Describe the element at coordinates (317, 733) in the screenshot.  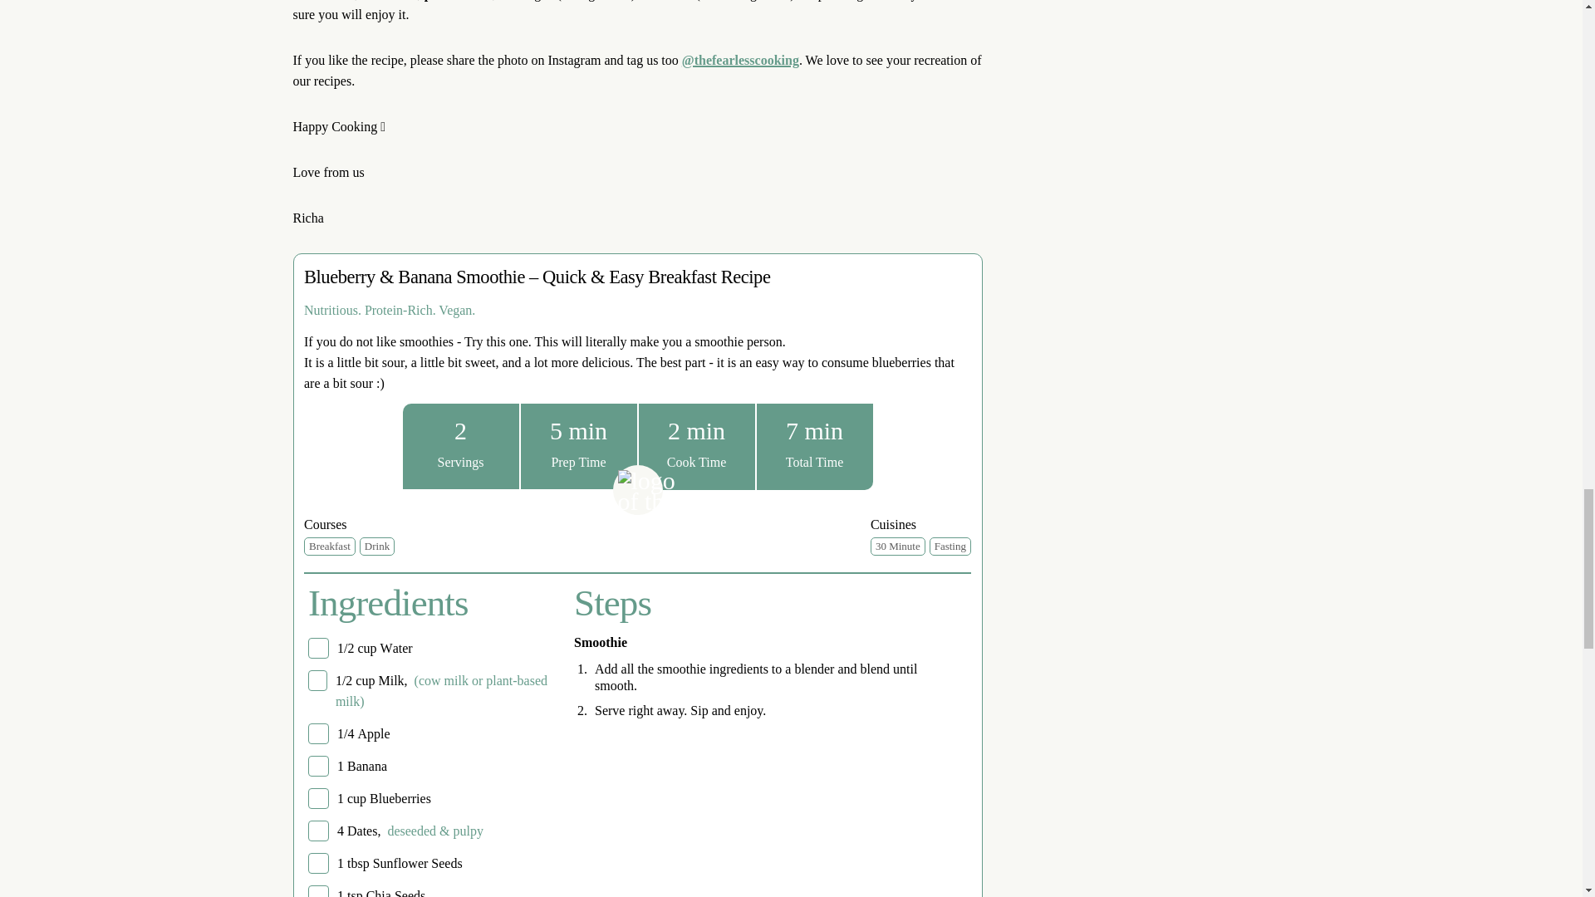
I see `on` at that location.